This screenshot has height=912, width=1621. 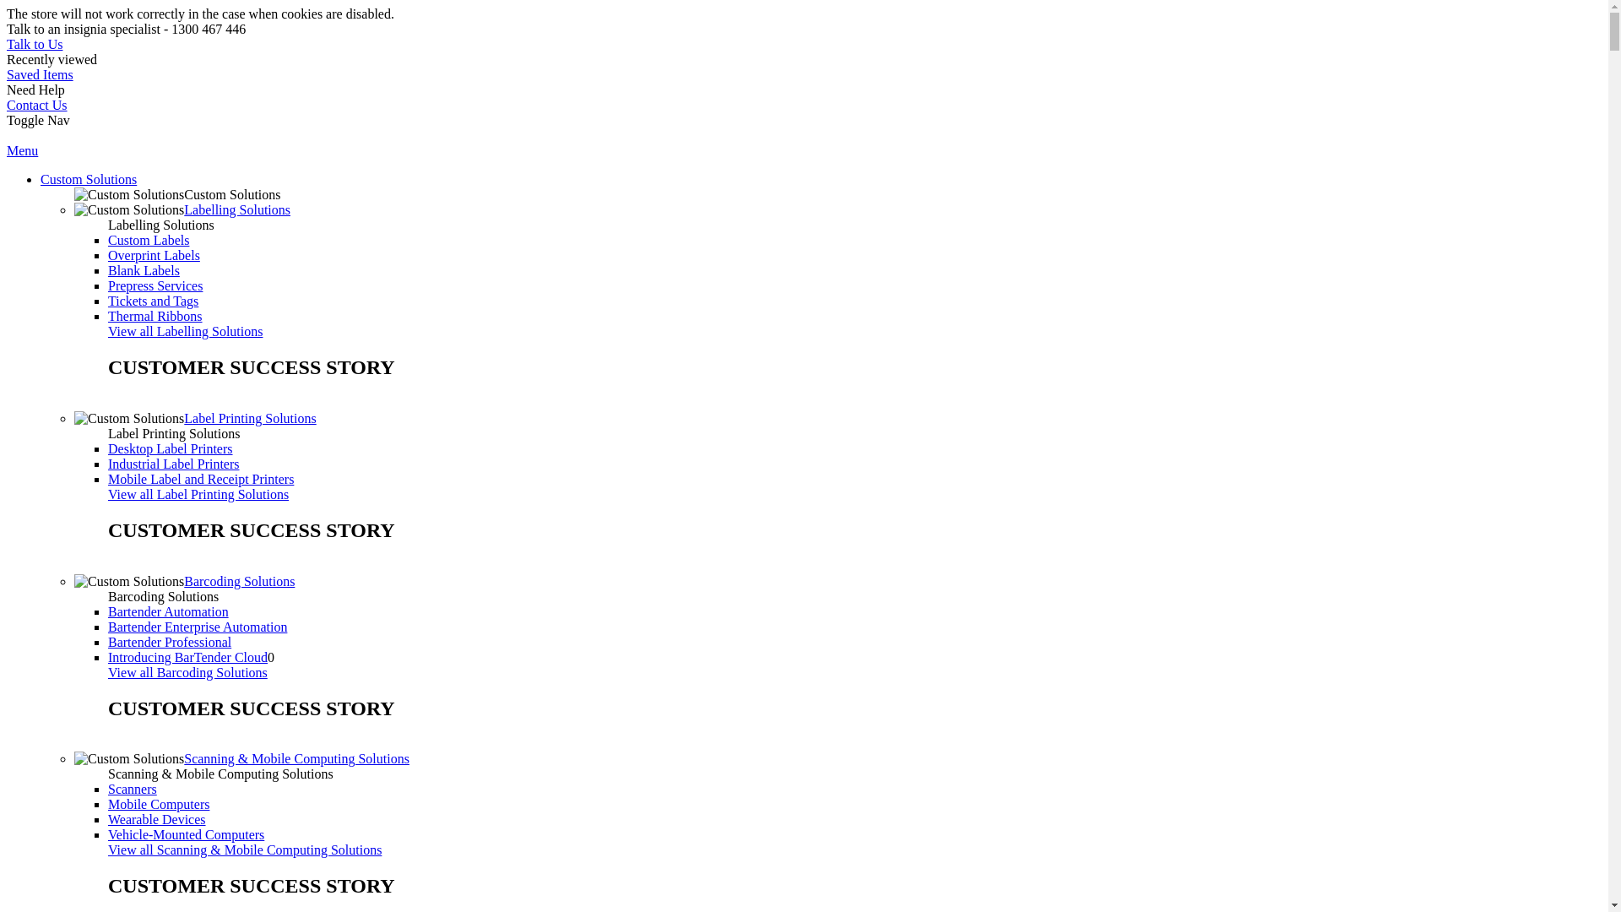 I want to click on View all Scanning & Mobile Computing Solutions, so click(x=245, y=850).